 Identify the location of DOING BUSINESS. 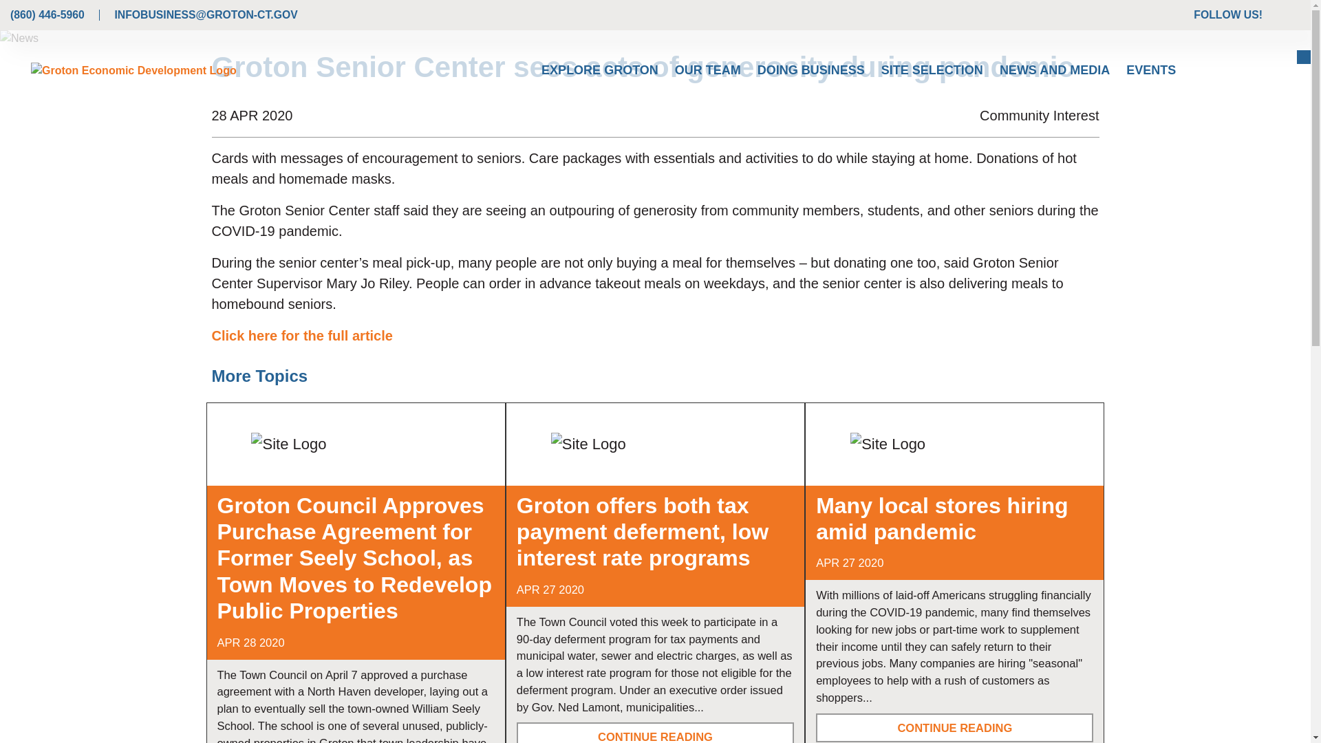
(810, 70).